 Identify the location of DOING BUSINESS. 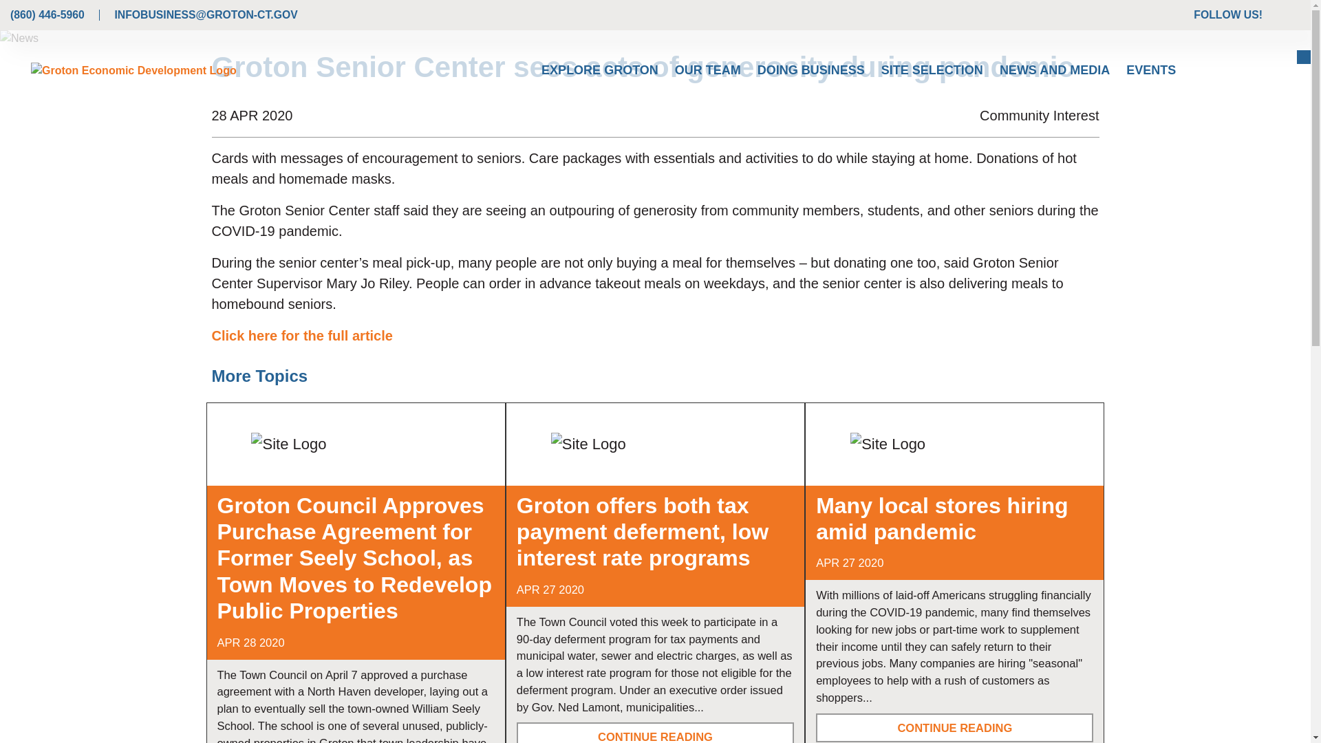
(810, 70).